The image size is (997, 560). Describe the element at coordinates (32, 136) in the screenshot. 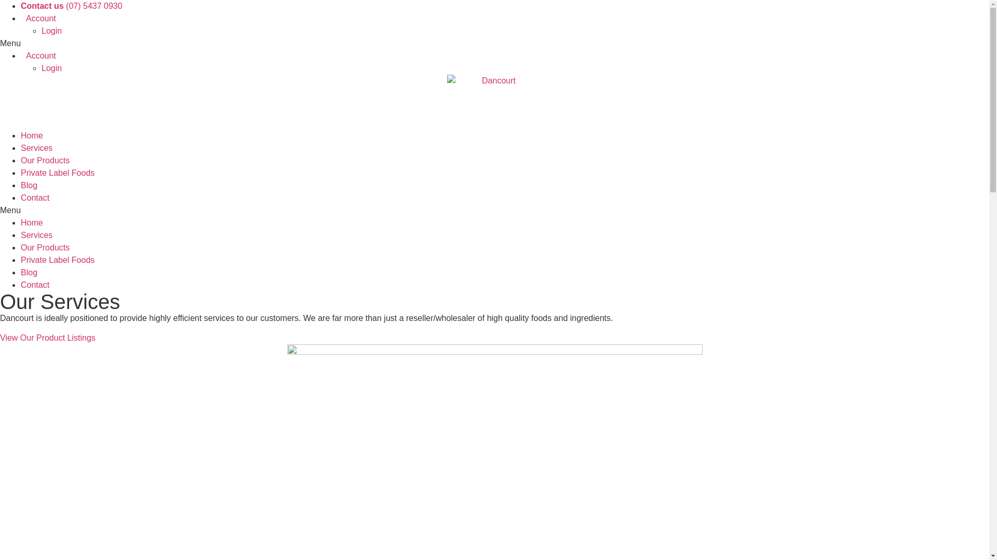

I see `Home` at that location.